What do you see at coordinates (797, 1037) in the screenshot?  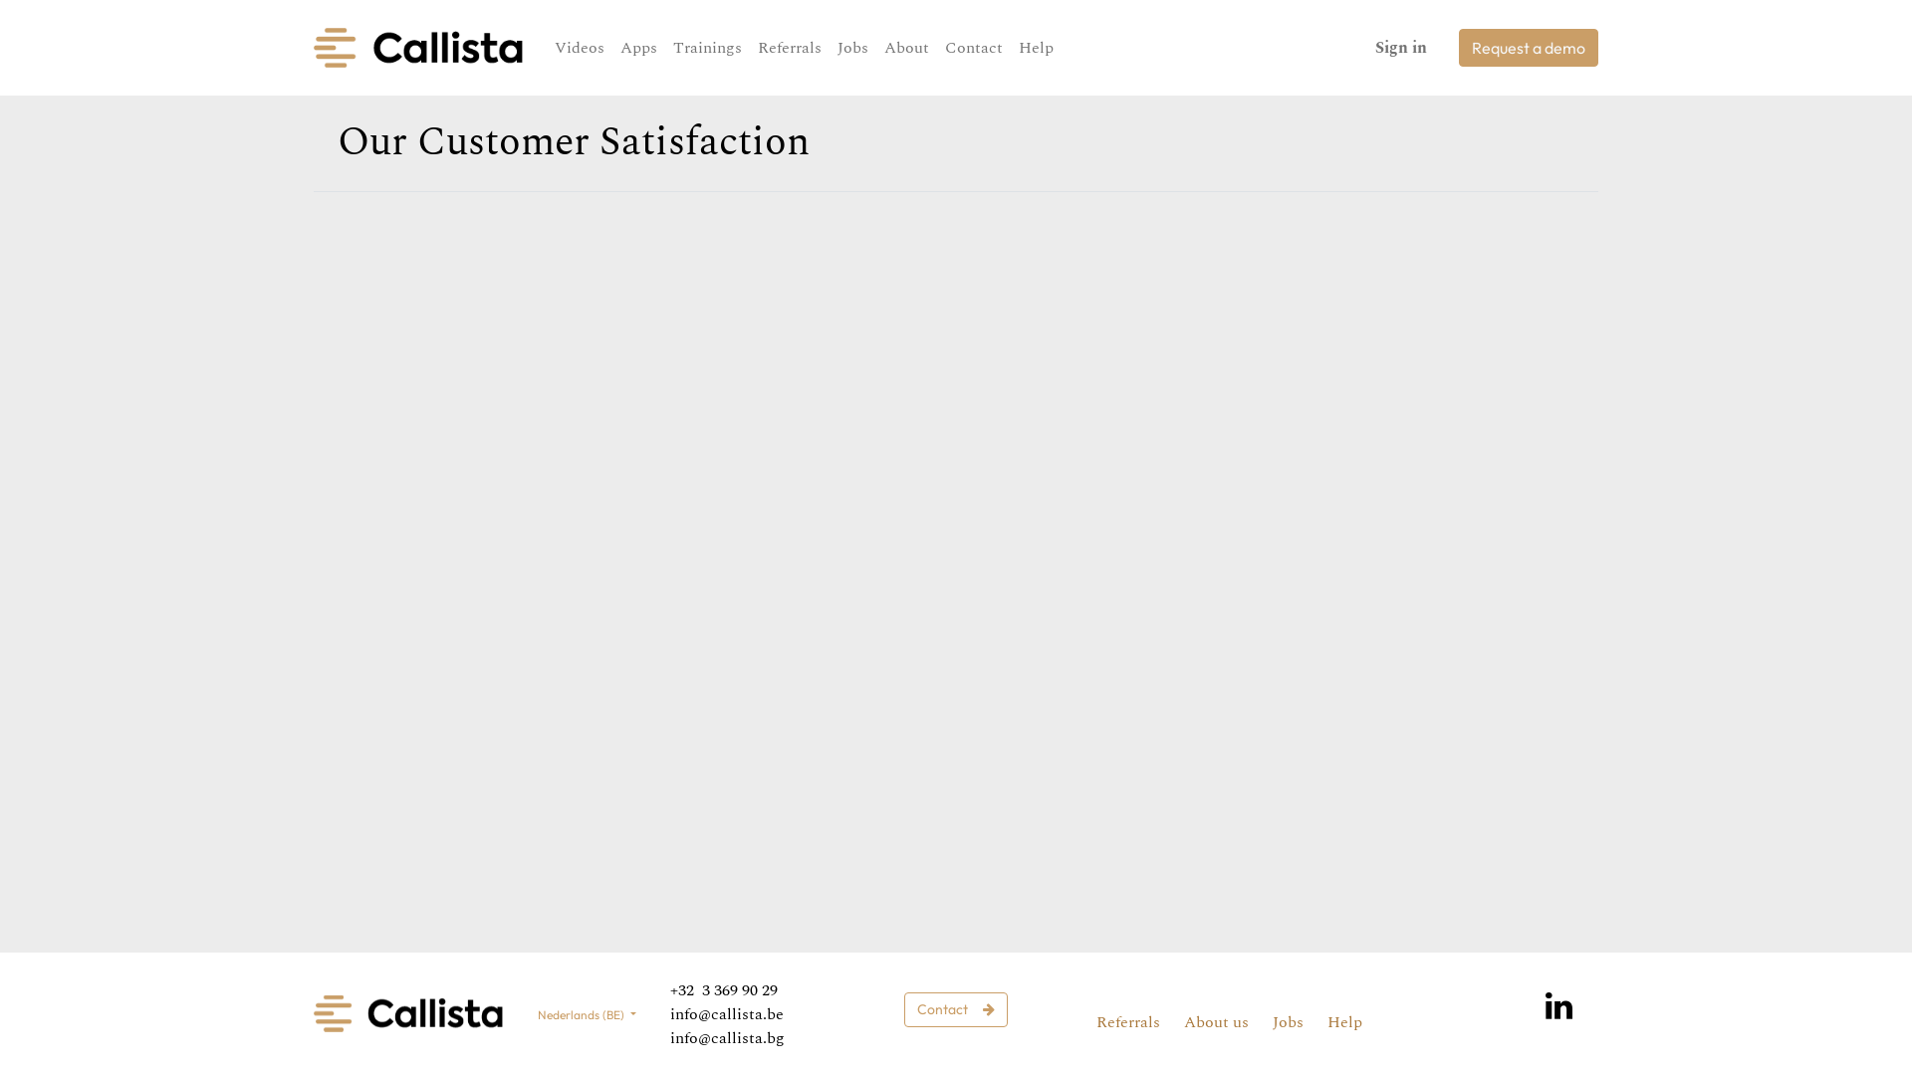 I see `  ` at bounding box center [797, 1037].